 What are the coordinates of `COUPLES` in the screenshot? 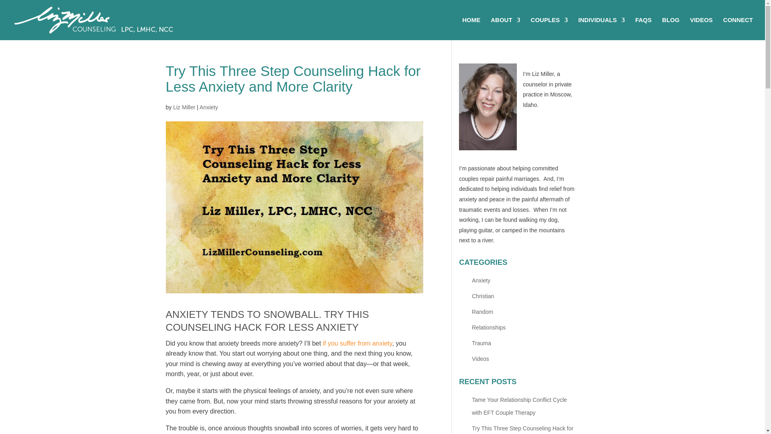 It's located at (549, 29).